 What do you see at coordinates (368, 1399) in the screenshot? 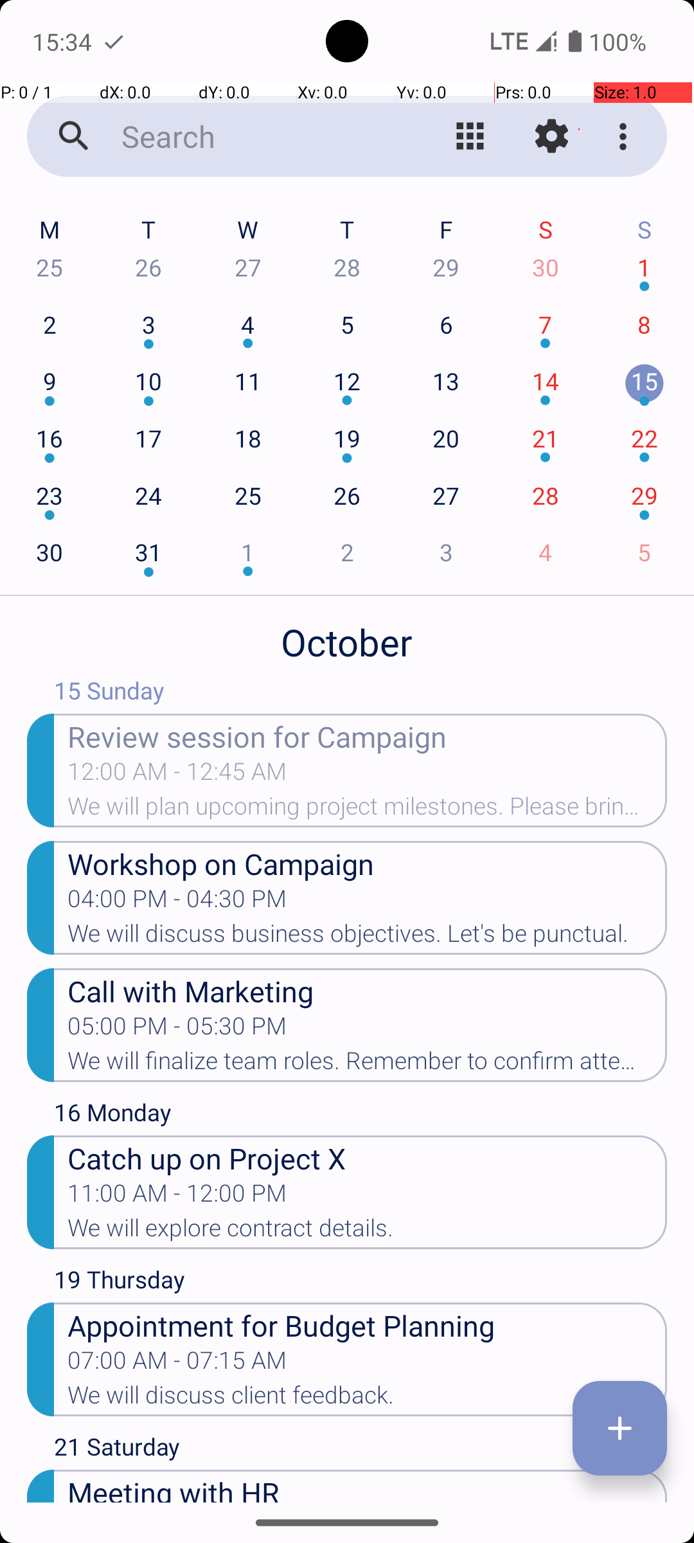
I see `We will discuss client feedback.` at bounding box center [368, 1399].